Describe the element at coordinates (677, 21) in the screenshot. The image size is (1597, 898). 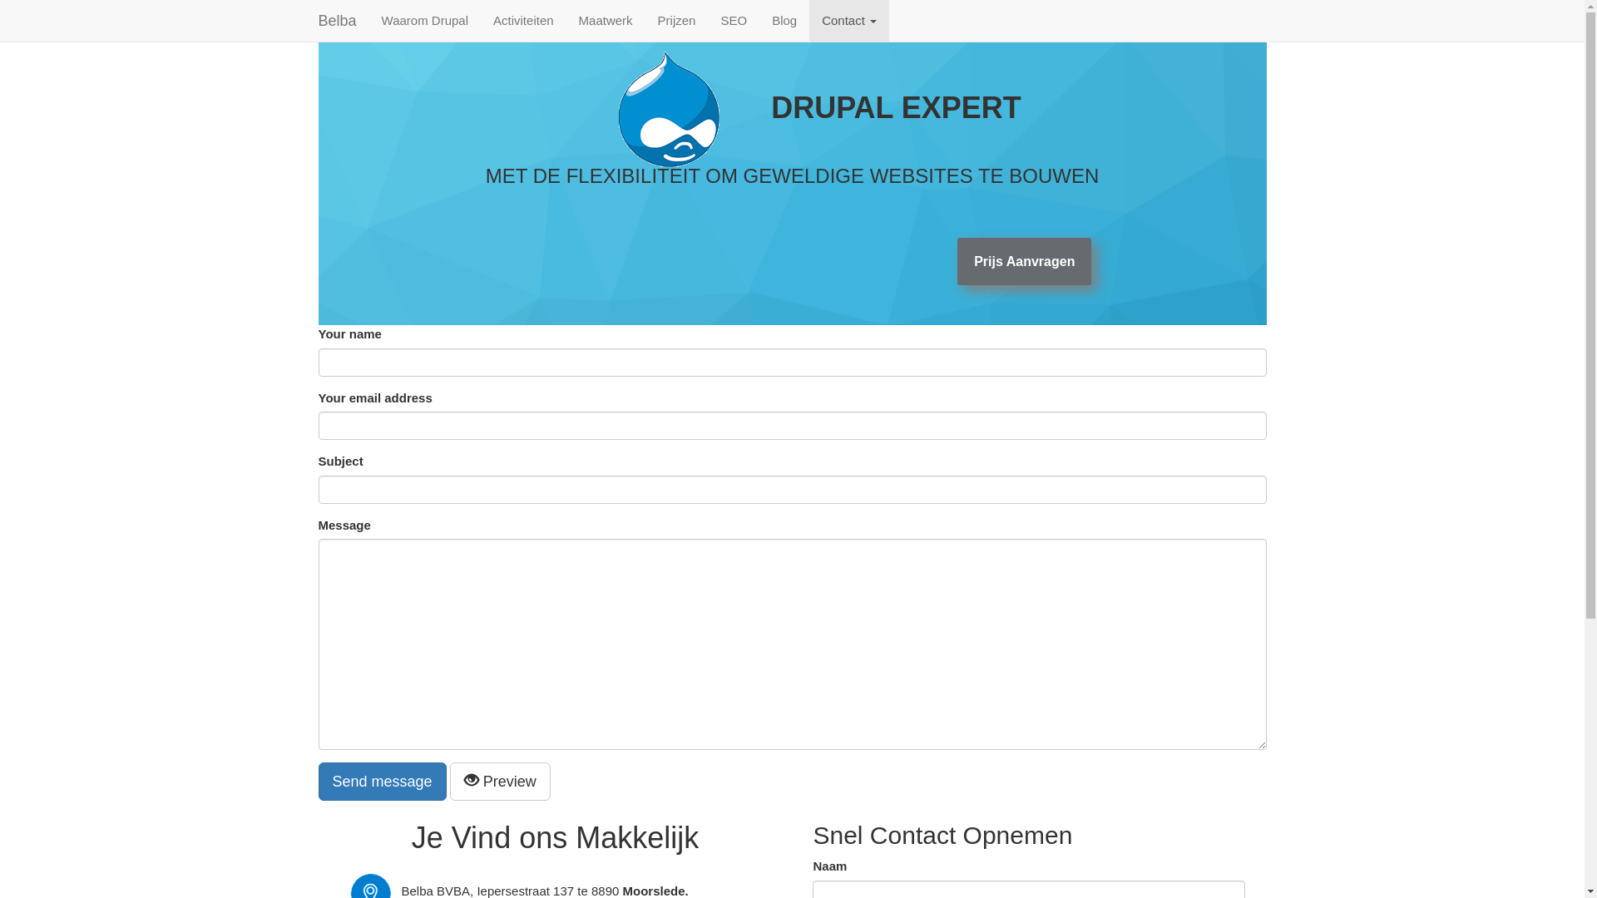
I see `Prijzen` at that location.